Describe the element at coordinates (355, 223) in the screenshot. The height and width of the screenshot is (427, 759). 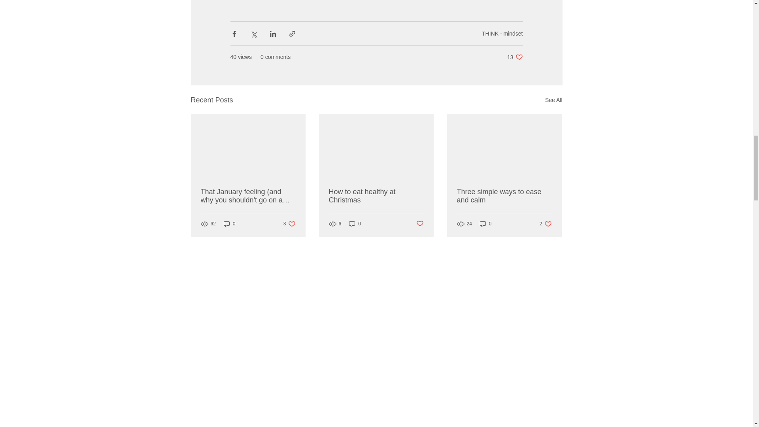
I see `0` at that location.